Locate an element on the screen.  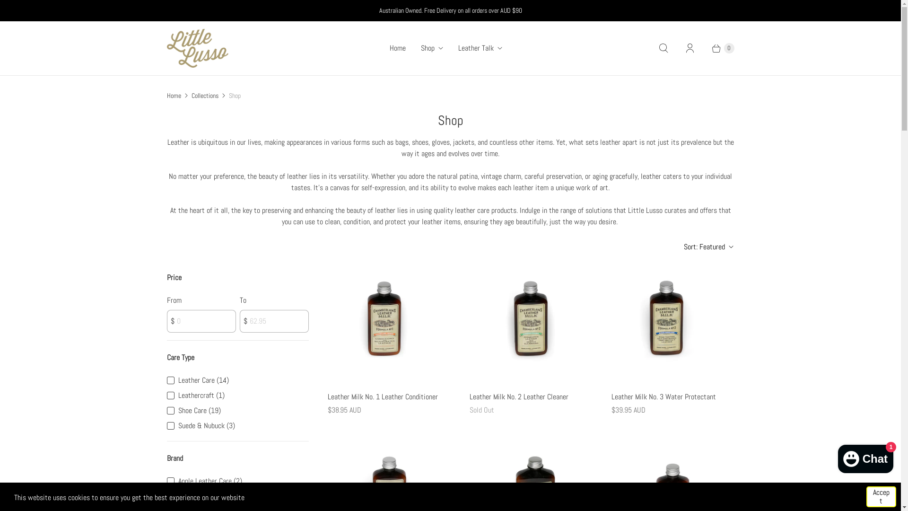
Sort: Featured is located at coordinates (708, 247).